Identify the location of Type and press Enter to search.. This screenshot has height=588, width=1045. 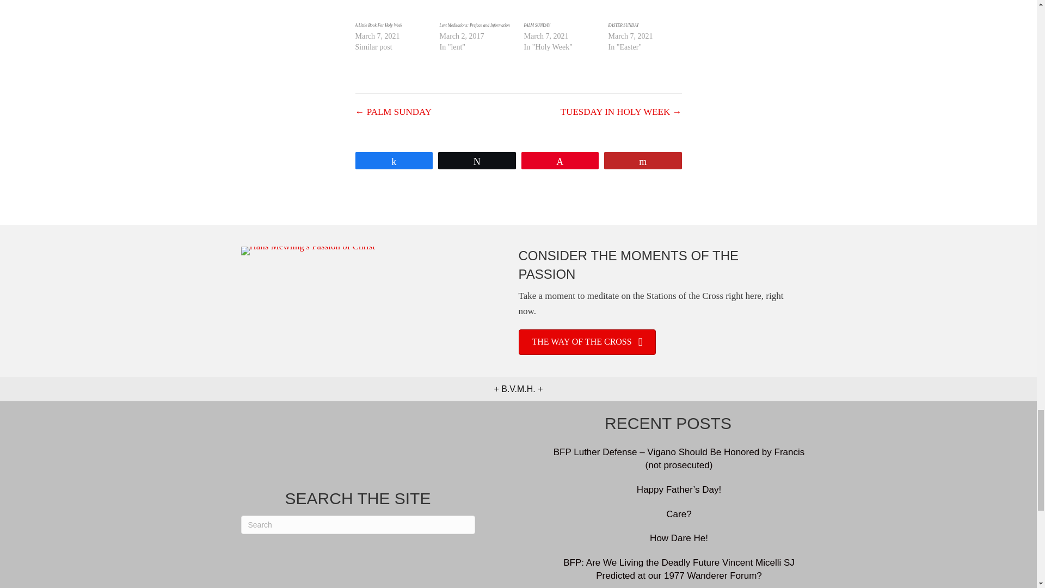
(357, 525).